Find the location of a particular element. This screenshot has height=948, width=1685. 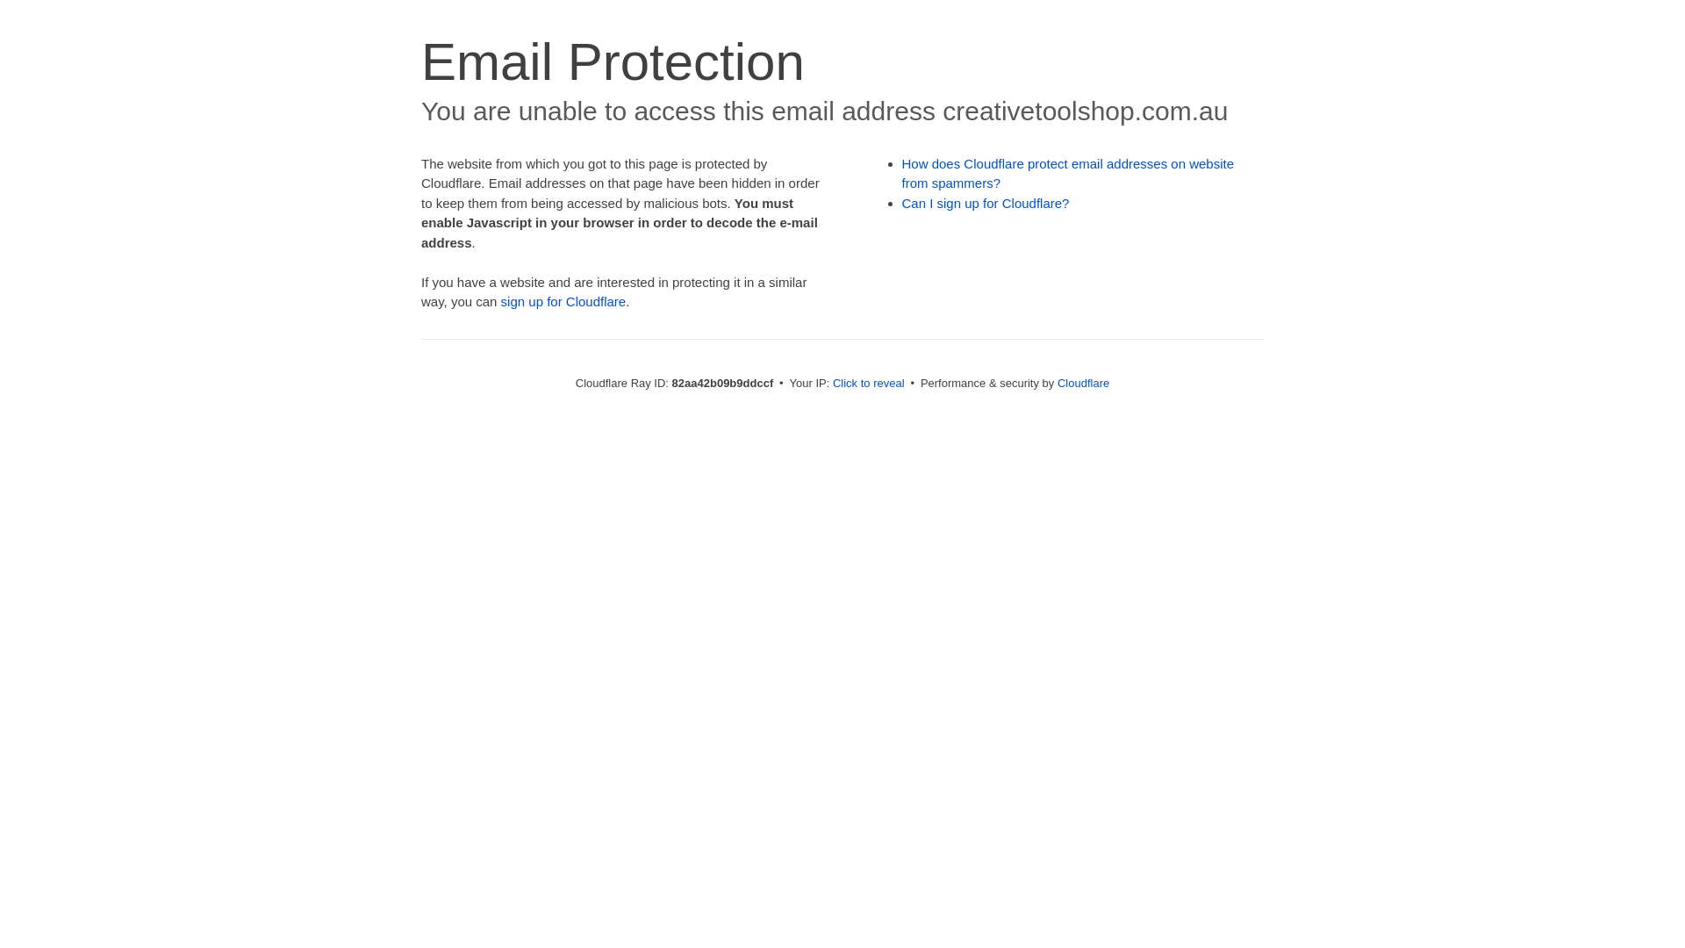

Cloudflare is located at coordinates (1083, 383).